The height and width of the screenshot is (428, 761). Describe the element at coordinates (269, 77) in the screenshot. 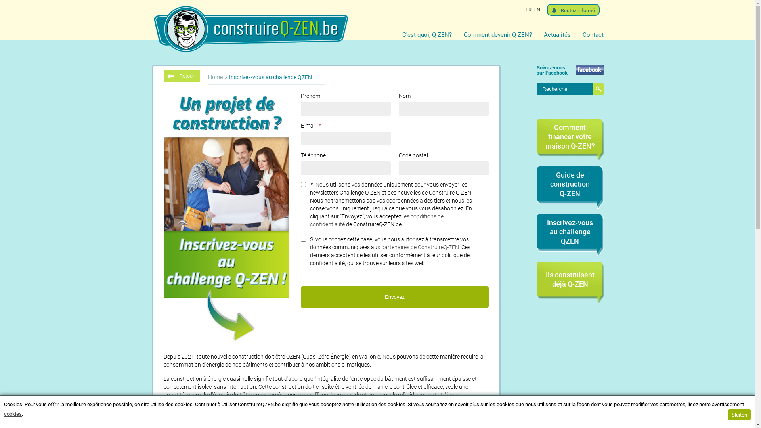

I see `Inscrivez-vous au challenge QZEN` at that location.